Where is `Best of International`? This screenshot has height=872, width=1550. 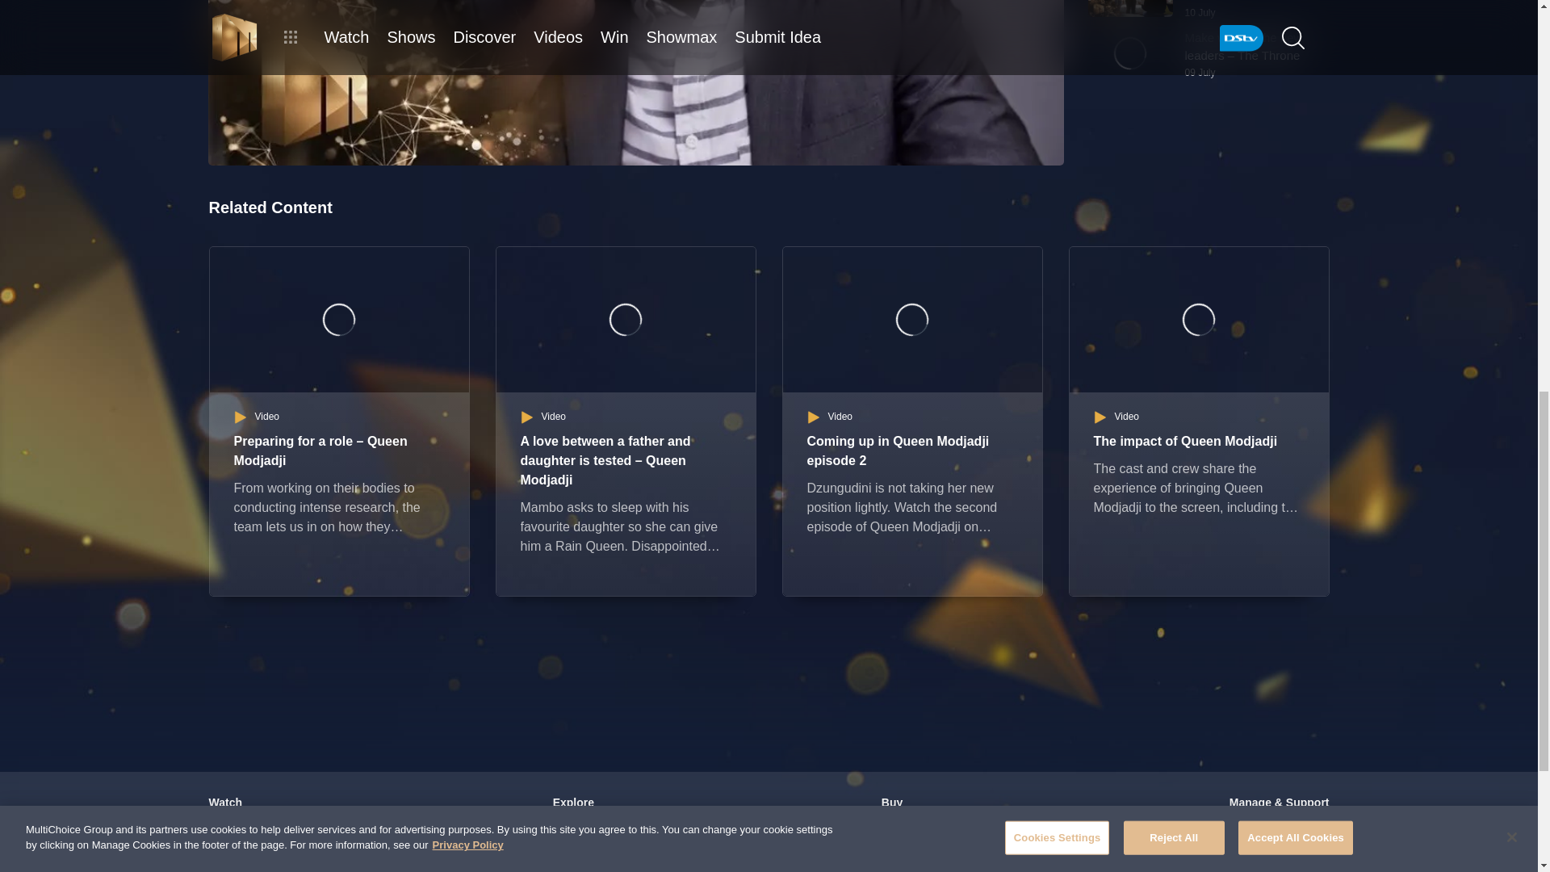
Best of International is located at coordinates (596, 864).